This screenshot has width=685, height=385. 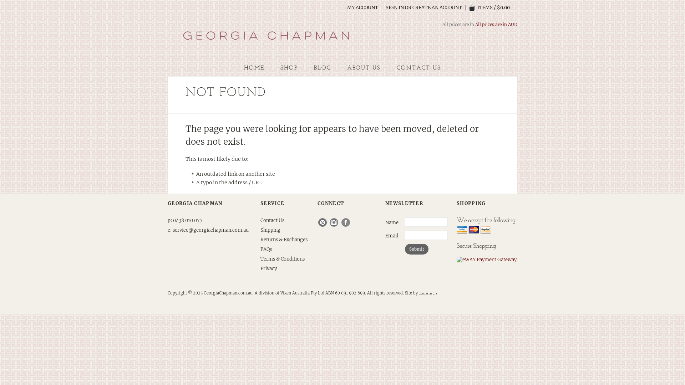 What do you see at coordinates (417, 249) in the screenshot?
I see `Submit` at bounding box center [417, 249].